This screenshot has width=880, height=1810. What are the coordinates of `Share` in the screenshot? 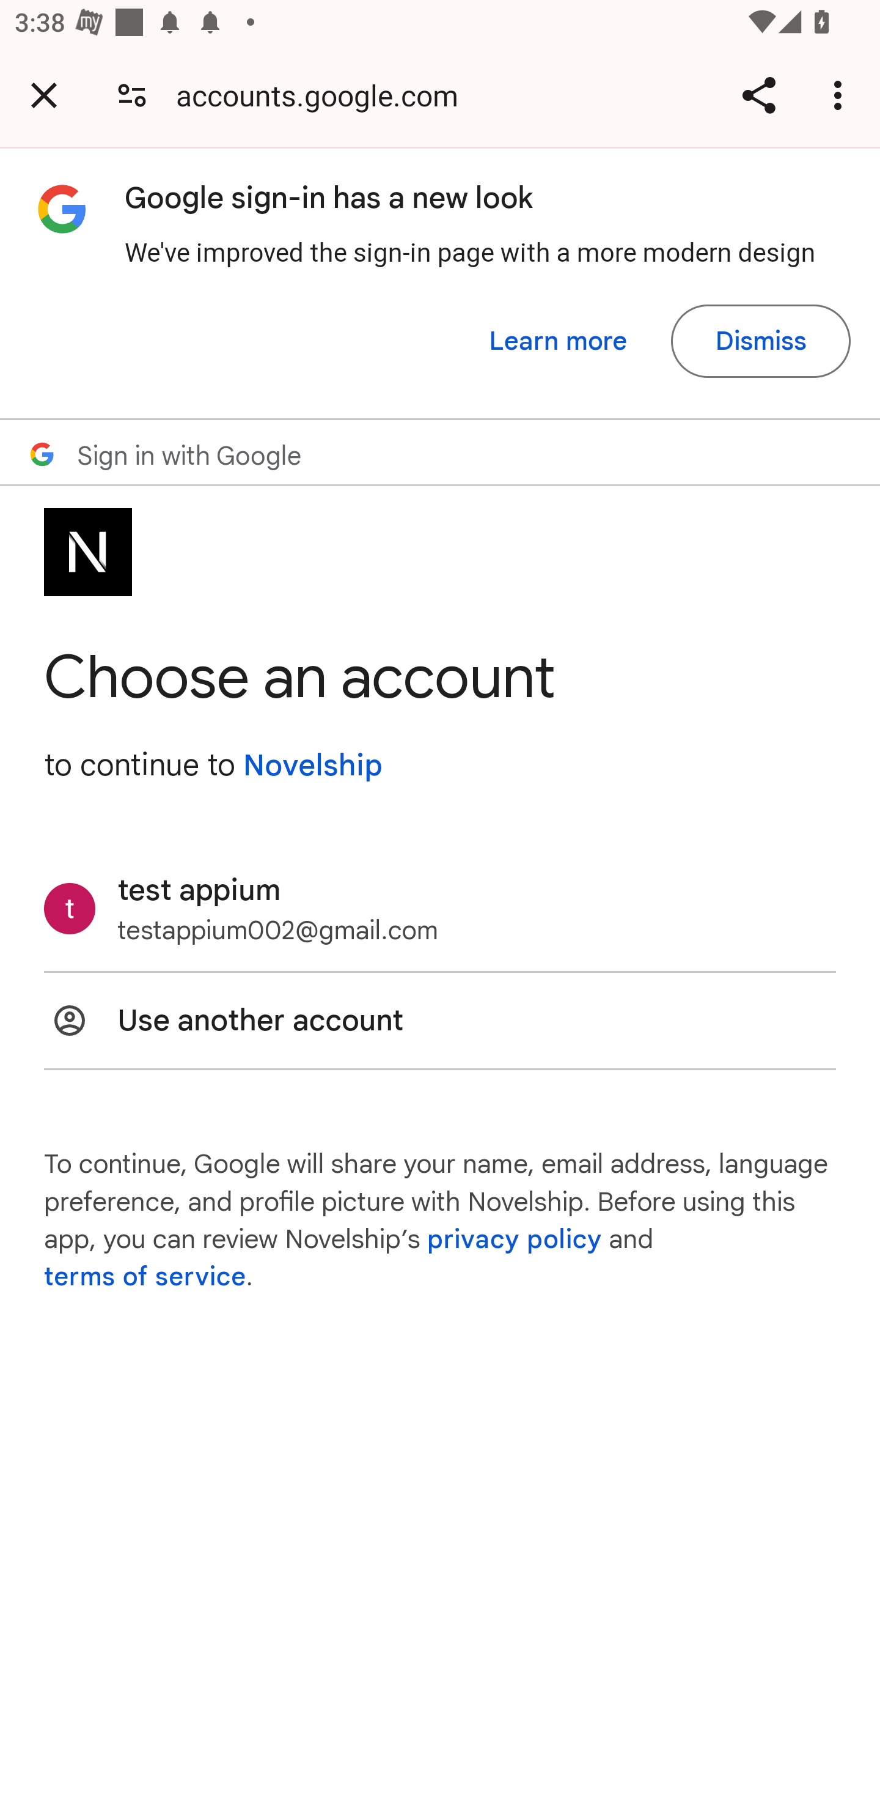 It's located at (758, 95).